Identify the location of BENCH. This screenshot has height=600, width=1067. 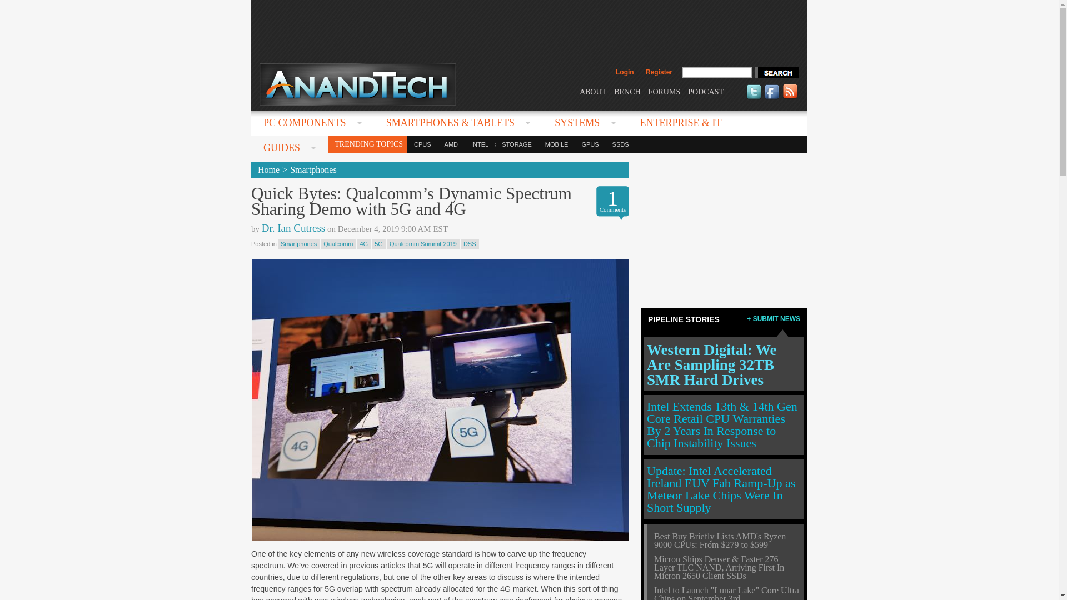
(627, 91).